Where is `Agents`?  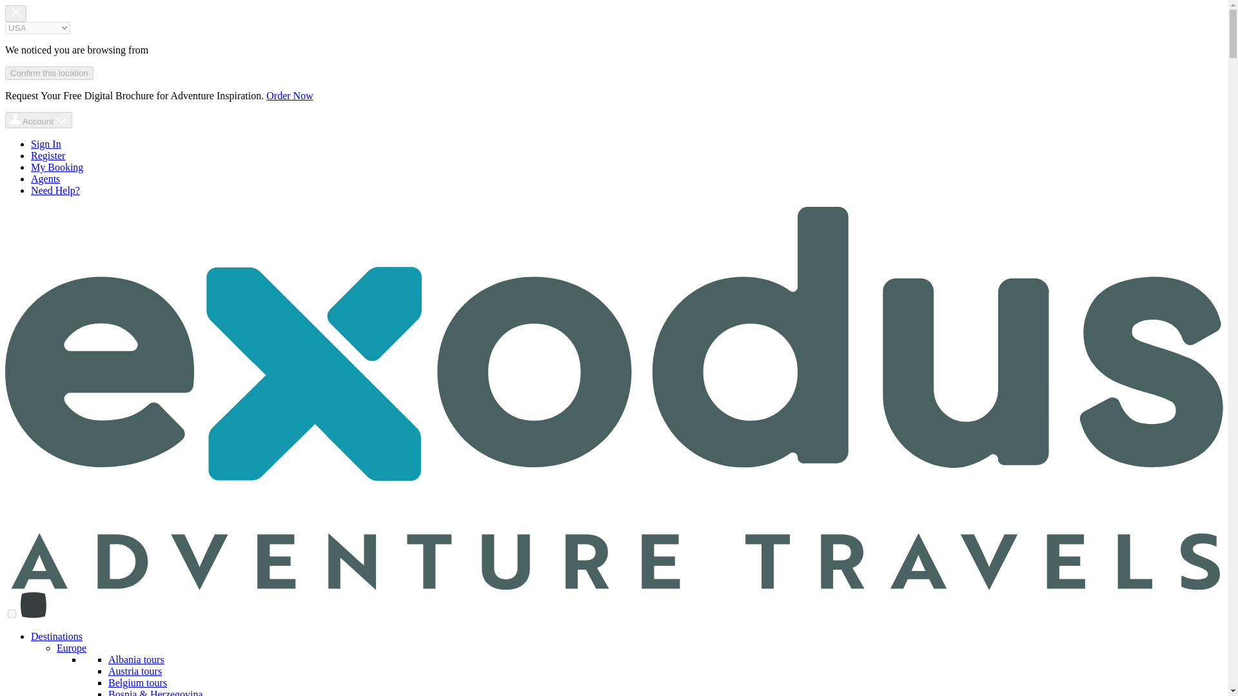
Agents is located at coordinates (45, 179).